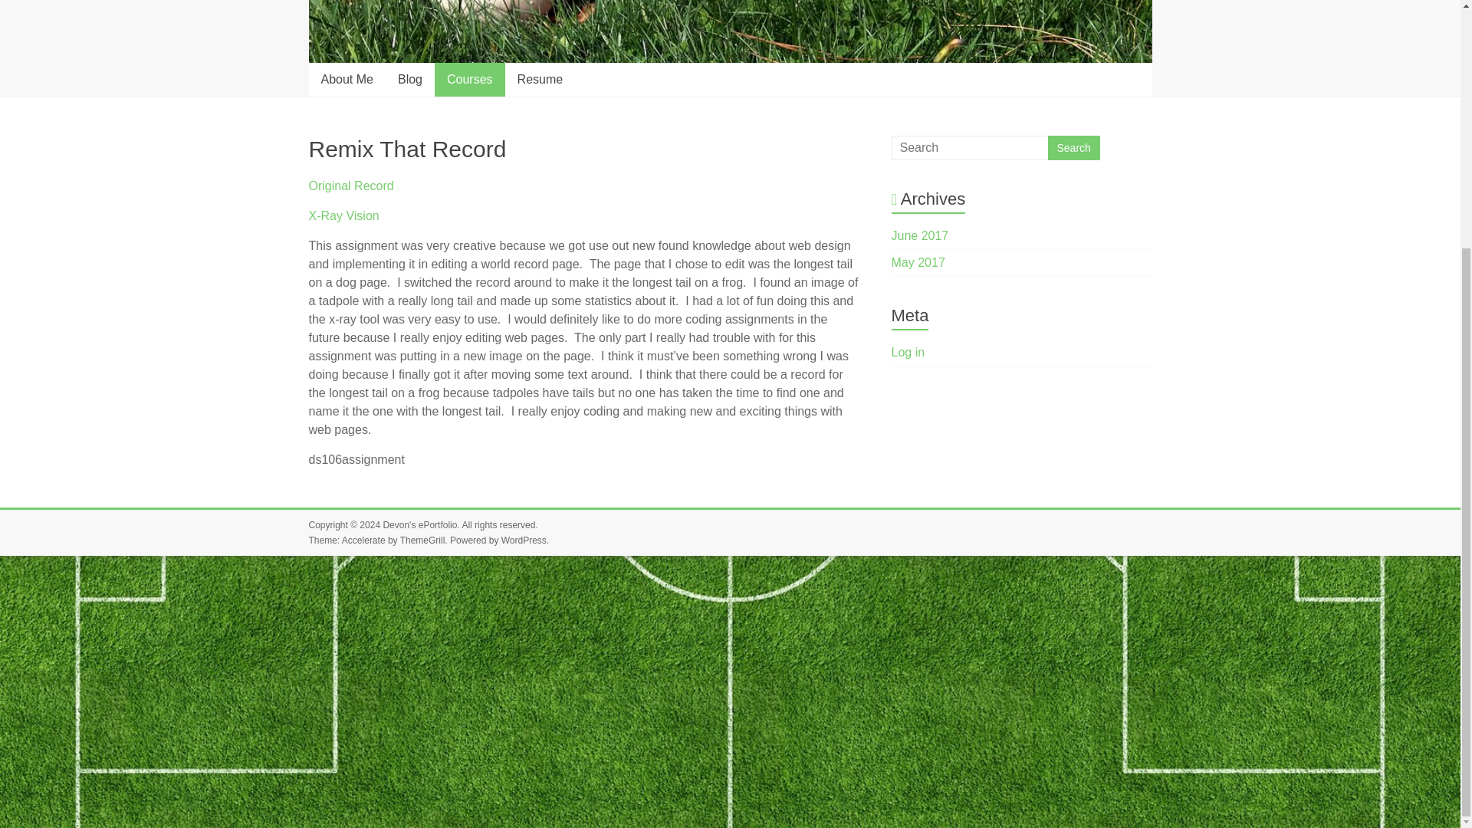  I want to click on Original Record, so click(350, 186).